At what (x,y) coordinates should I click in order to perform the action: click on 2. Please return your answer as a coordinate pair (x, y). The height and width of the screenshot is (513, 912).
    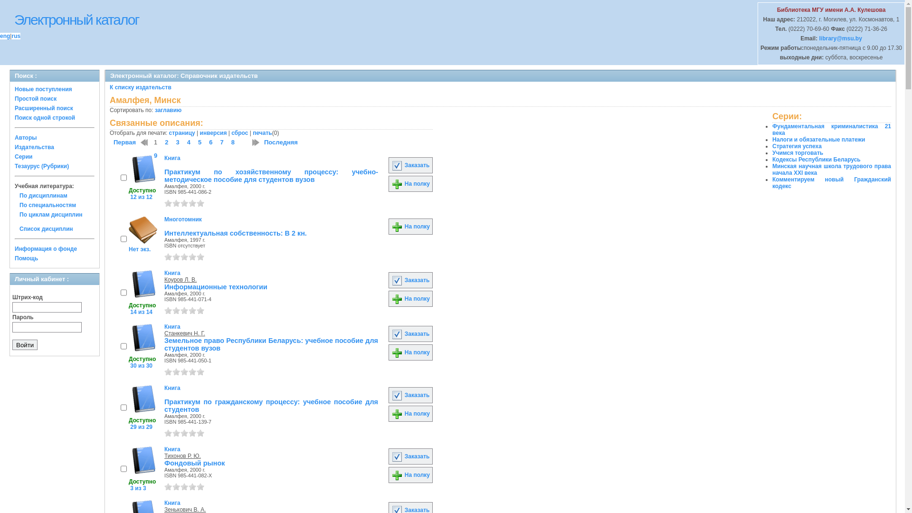
    Looking at the image, I should click on (176, 433).